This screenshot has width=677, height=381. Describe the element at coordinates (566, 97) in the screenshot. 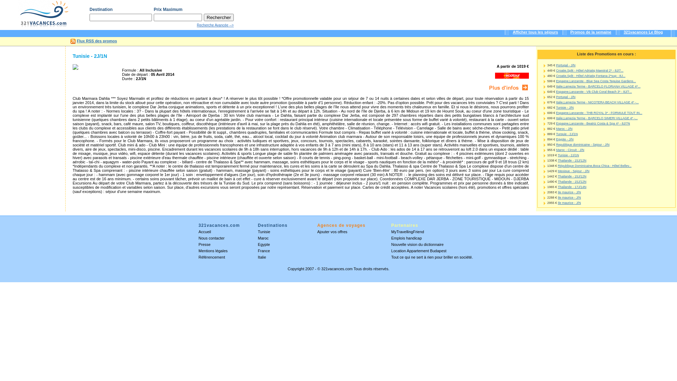

I see `Portugal - J/N` at that location.